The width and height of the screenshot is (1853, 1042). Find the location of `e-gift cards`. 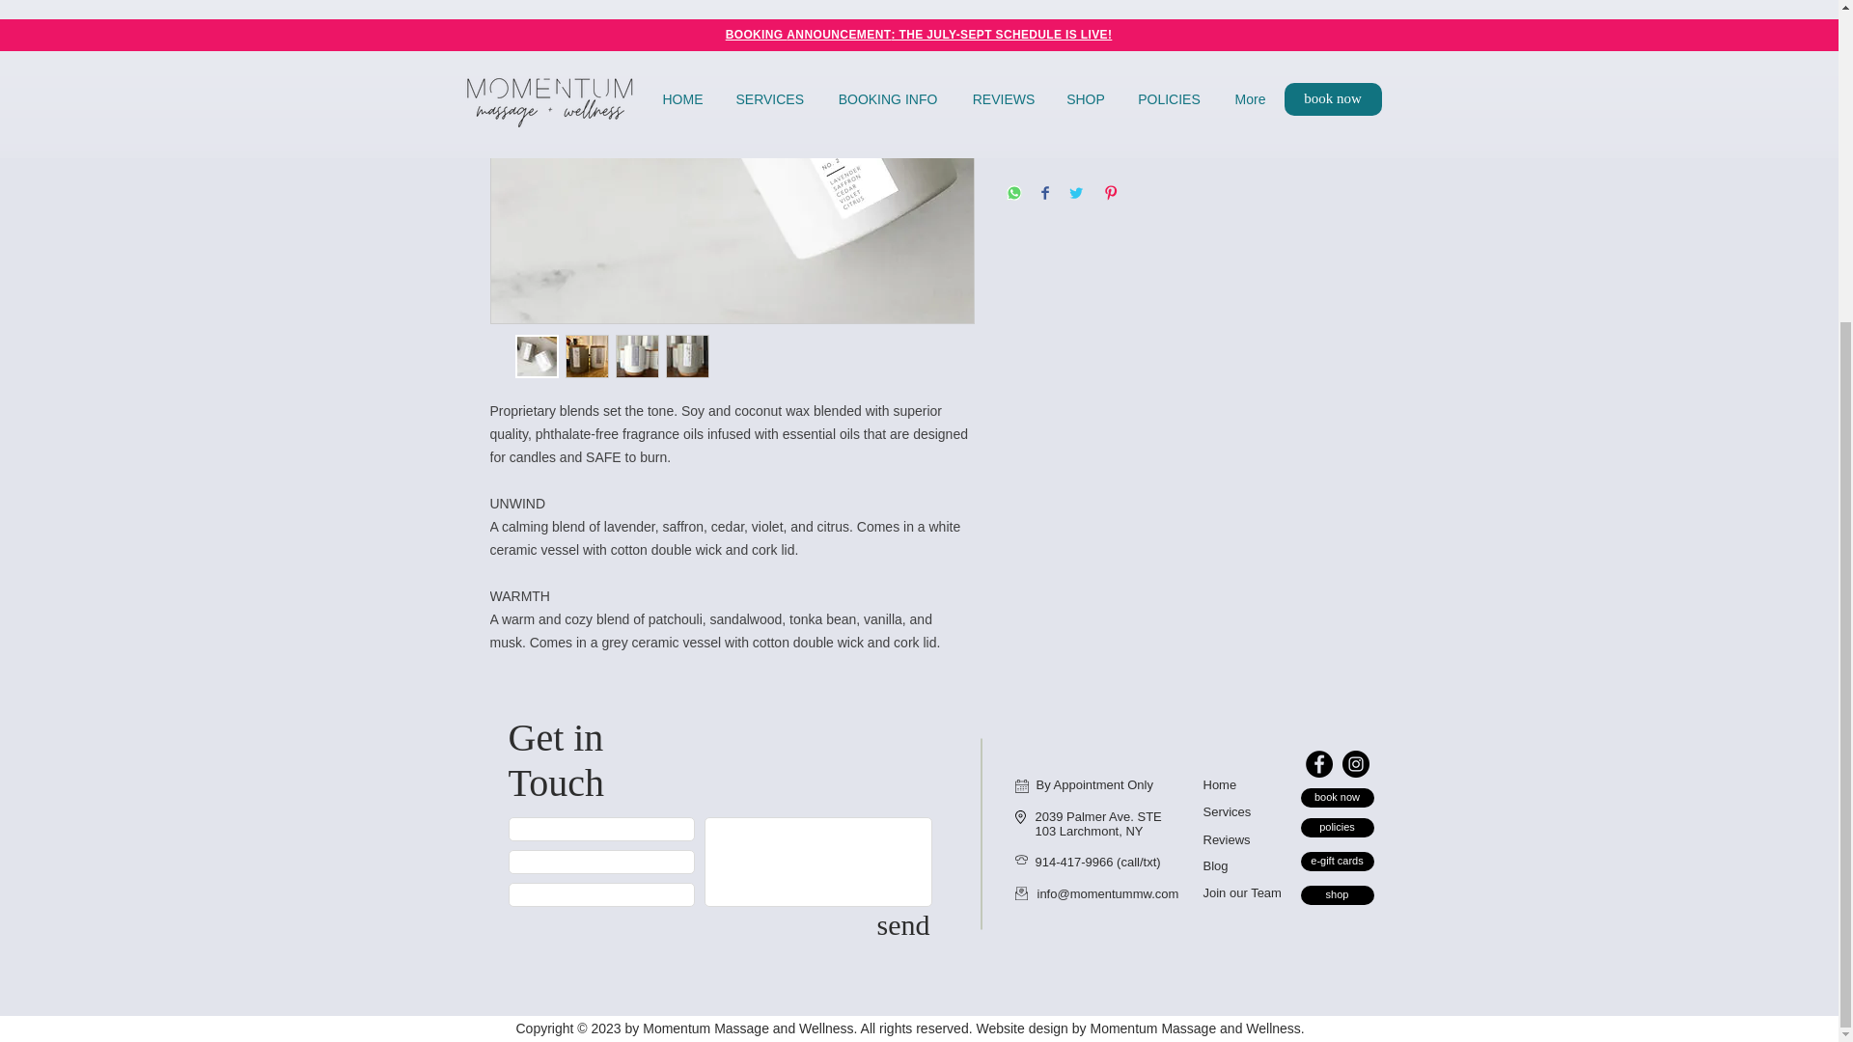

e-gift cards is located at coordinates (1338, 861).